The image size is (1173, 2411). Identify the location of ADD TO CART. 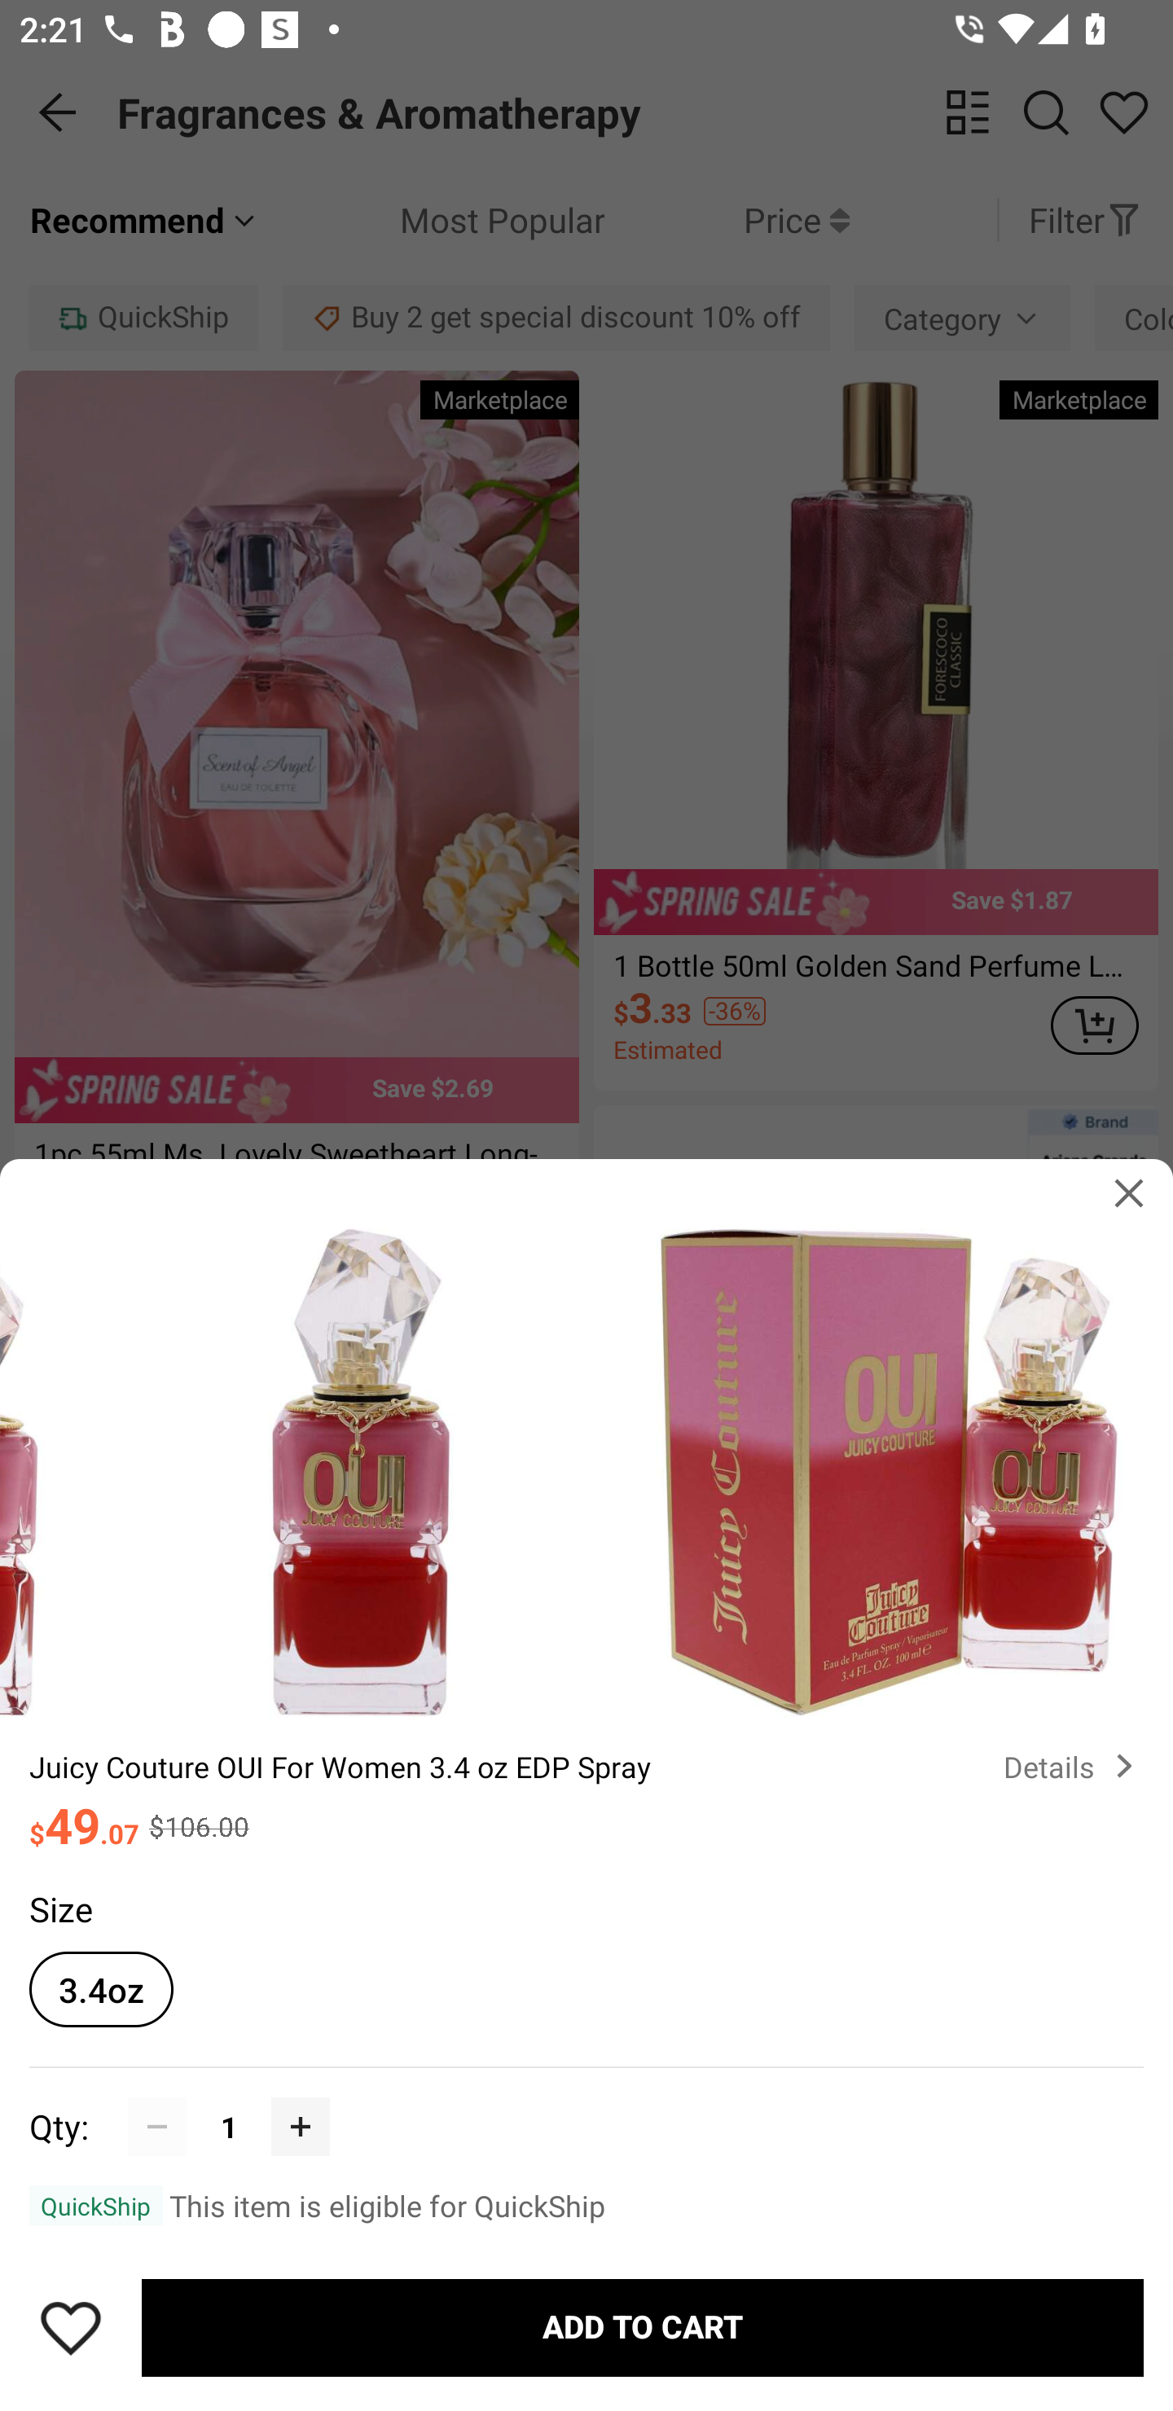
(643, 2328).